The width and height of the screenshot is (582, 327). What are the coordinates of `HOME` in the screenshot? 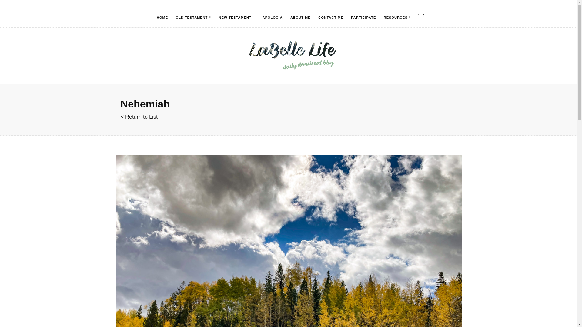 It's located at (162, 17).